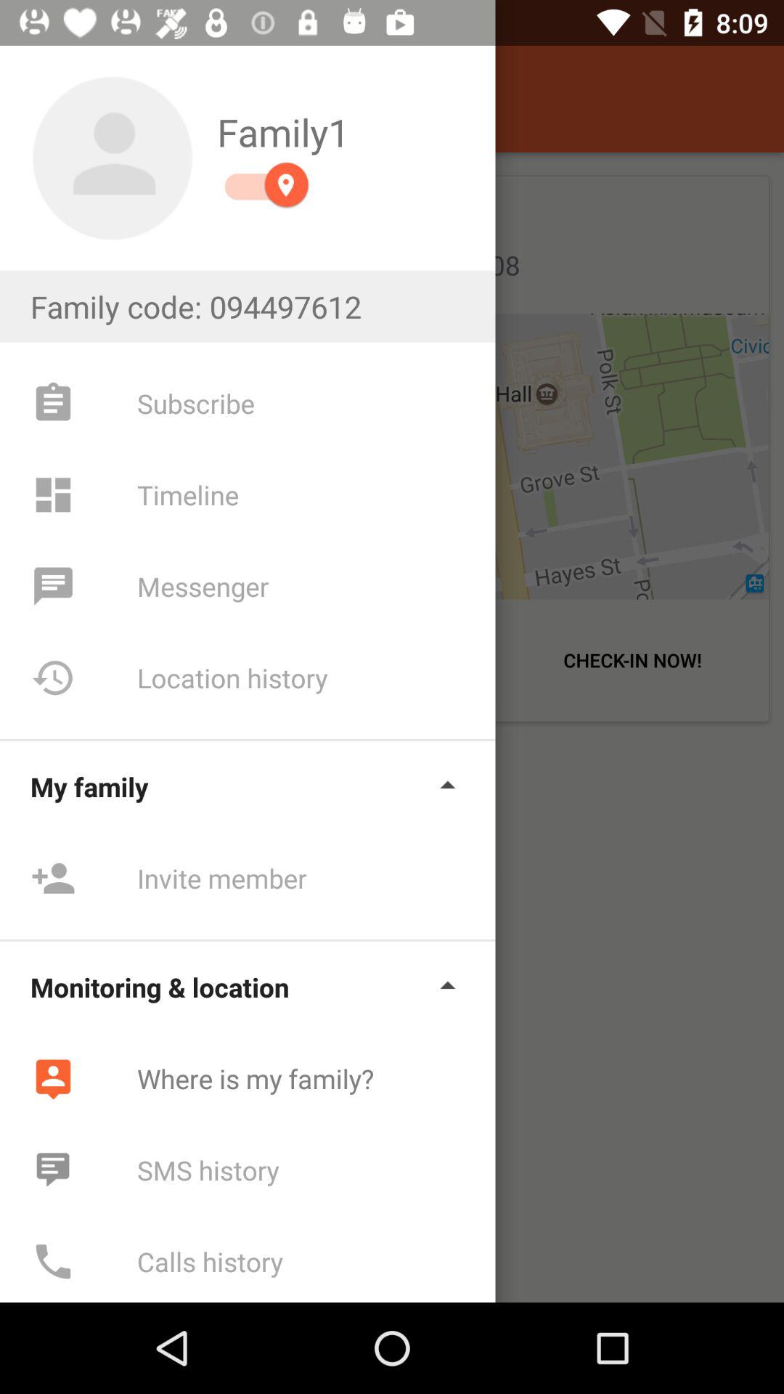 This screenshot has width=784, height=1394. What do you see at coordinates (53, 494) in the screenshot?
I see `click on the timeline icon` at bounding box center [53, 494].